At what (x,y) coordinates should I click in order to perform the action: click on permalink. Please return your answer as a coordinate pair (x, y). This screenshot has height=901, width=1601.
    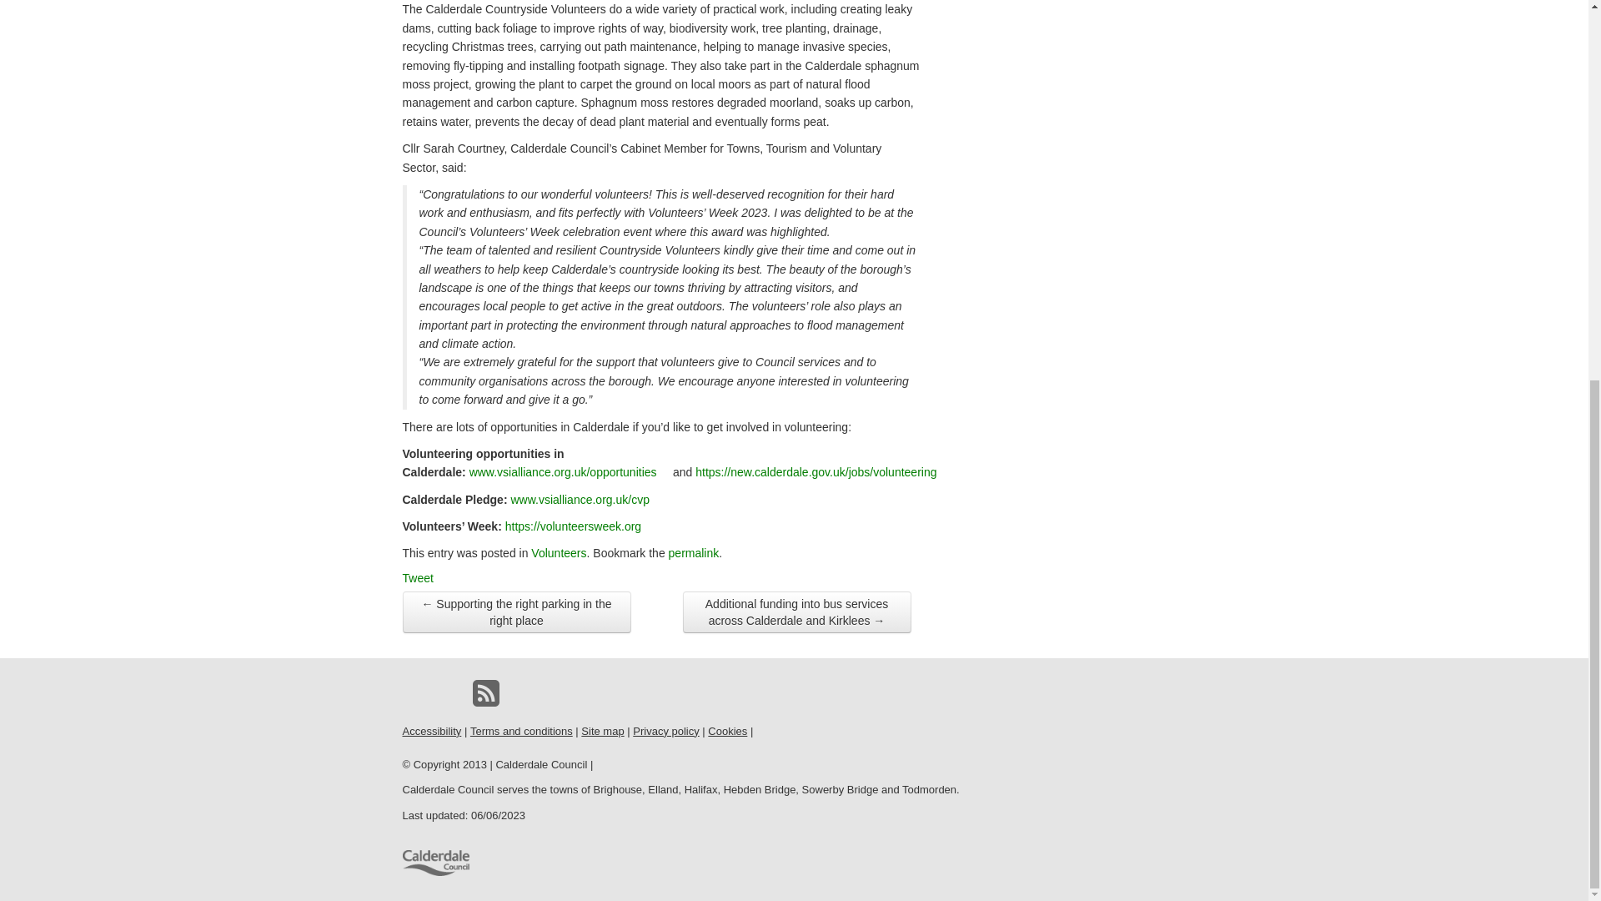
    Looking at the image, I should click on (694, 552).